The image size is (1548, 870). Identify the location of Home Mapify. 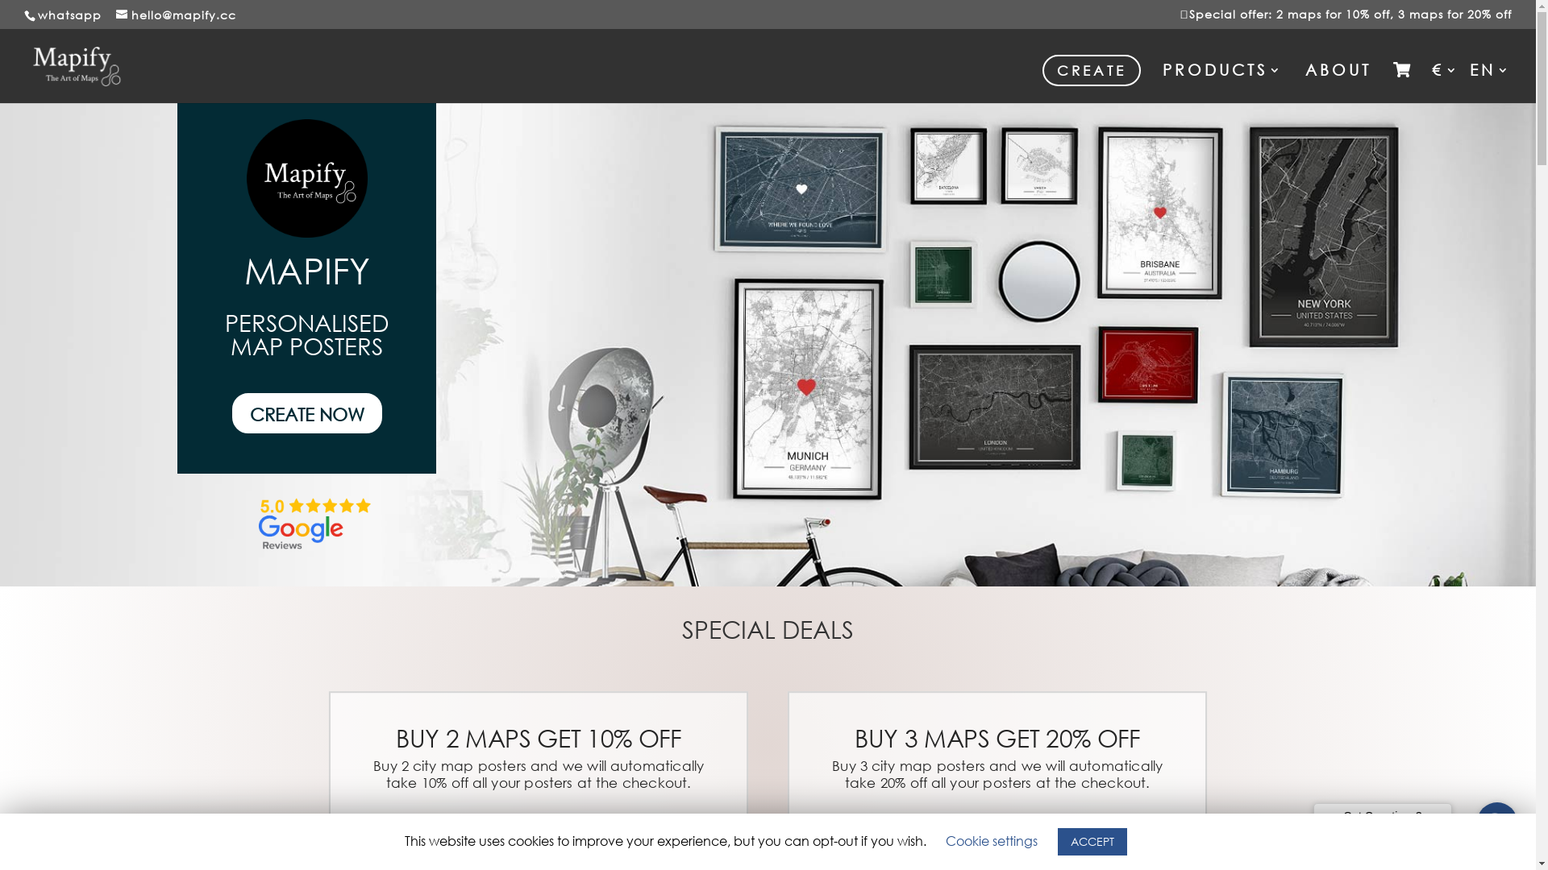
(315, 525).